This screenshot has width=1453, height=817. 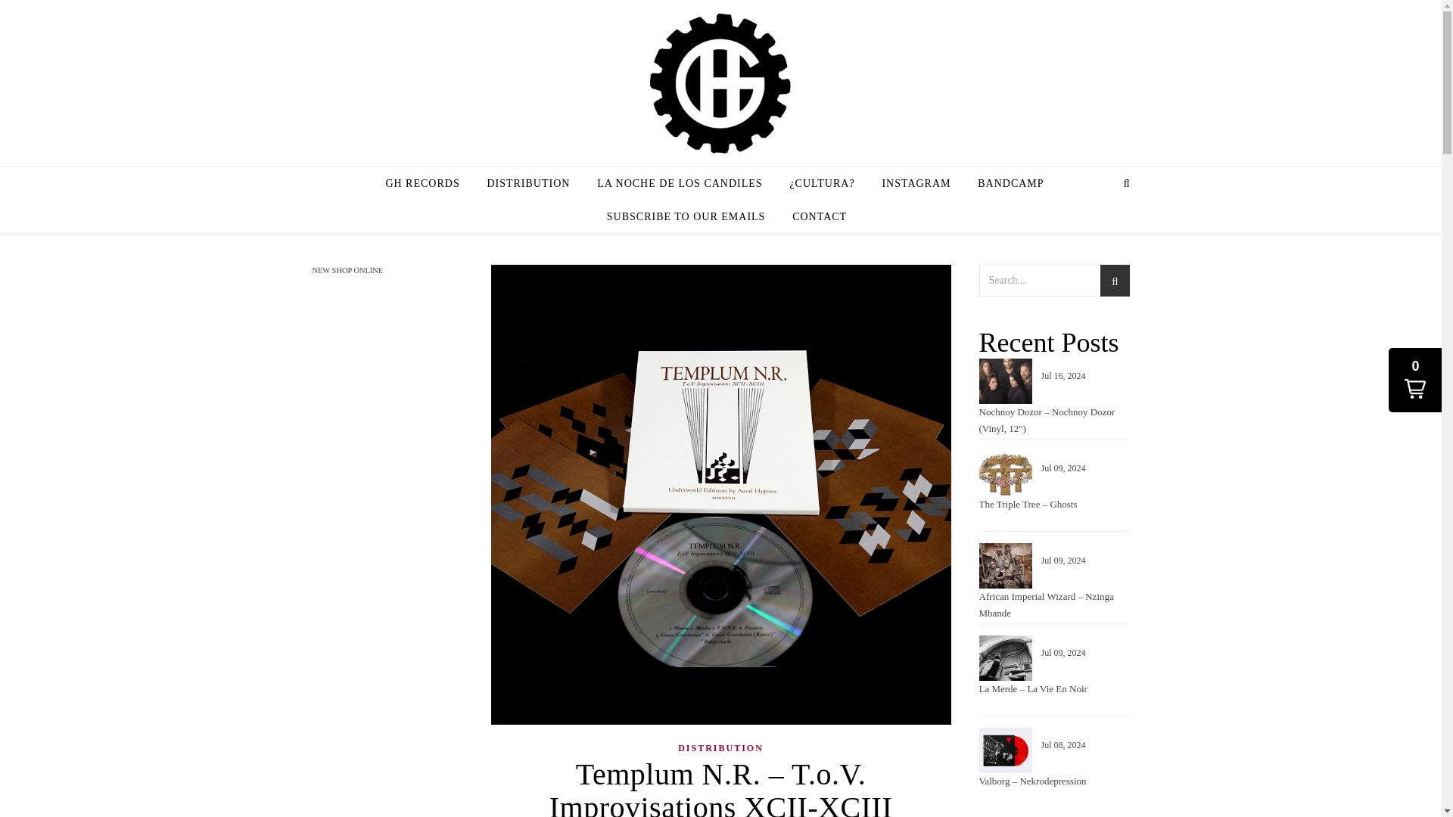 I want to click on LA NOCHE DE LOS CANDILES, so click(x=680, y=183).